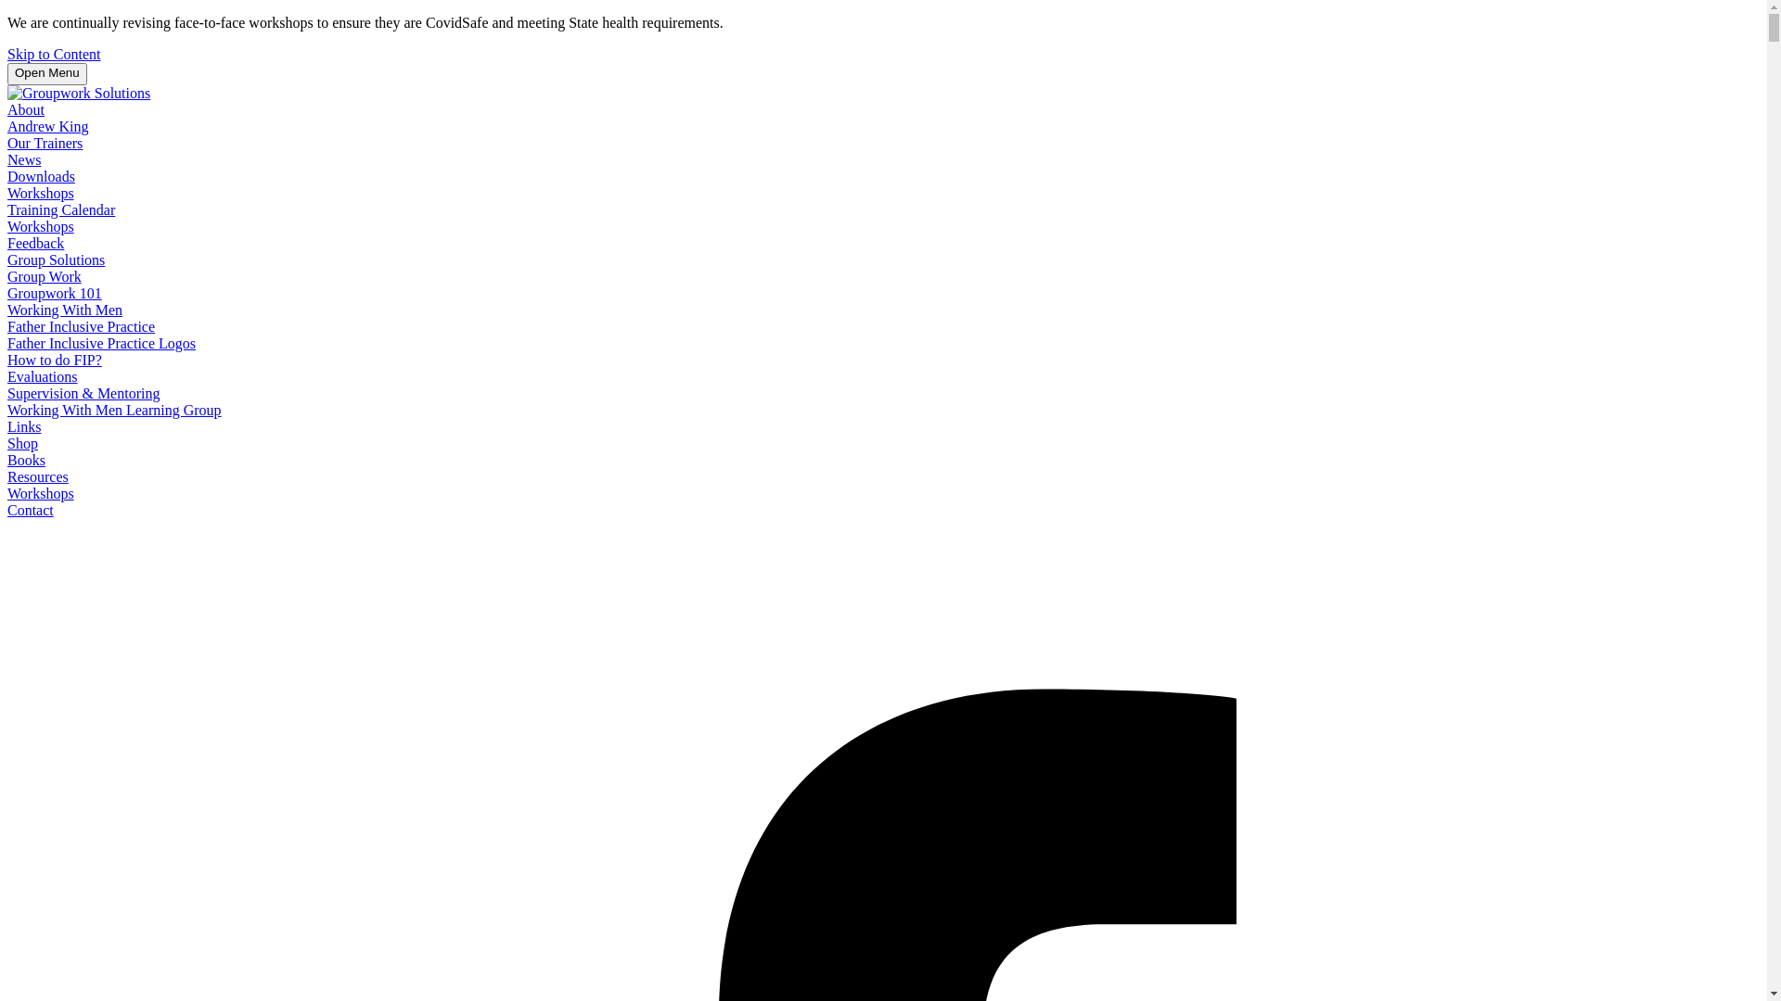 Image resolution: width=1781 pixels, height=1001 pixels. What do you see at coordinates (24, 159) in the screenshot?
I see `News` at bounding box center [24, 159].